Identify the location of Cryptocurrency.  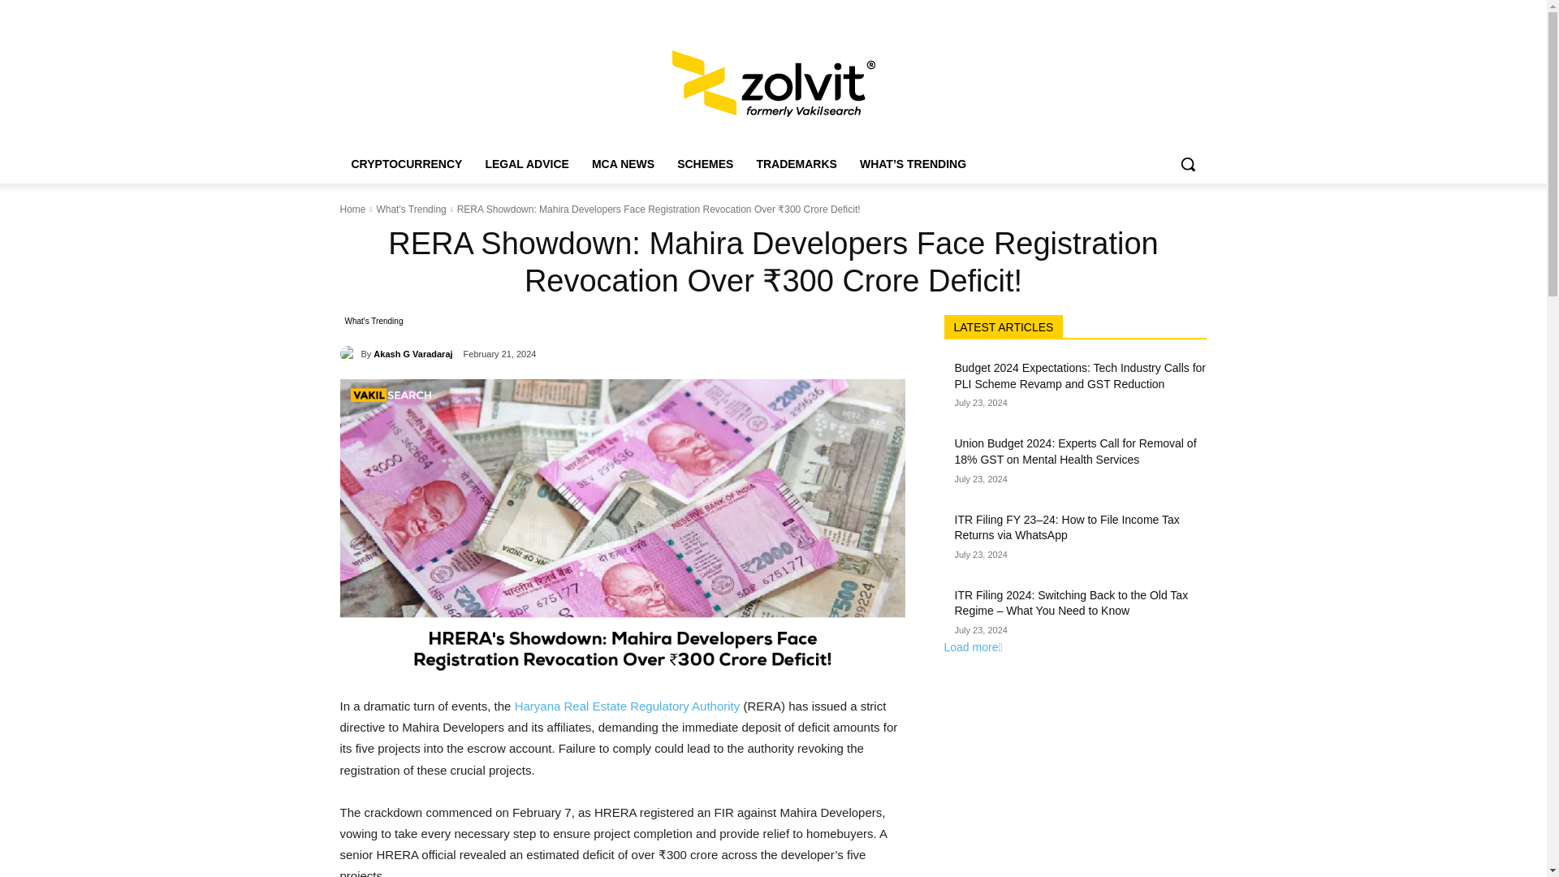
(370, 11).